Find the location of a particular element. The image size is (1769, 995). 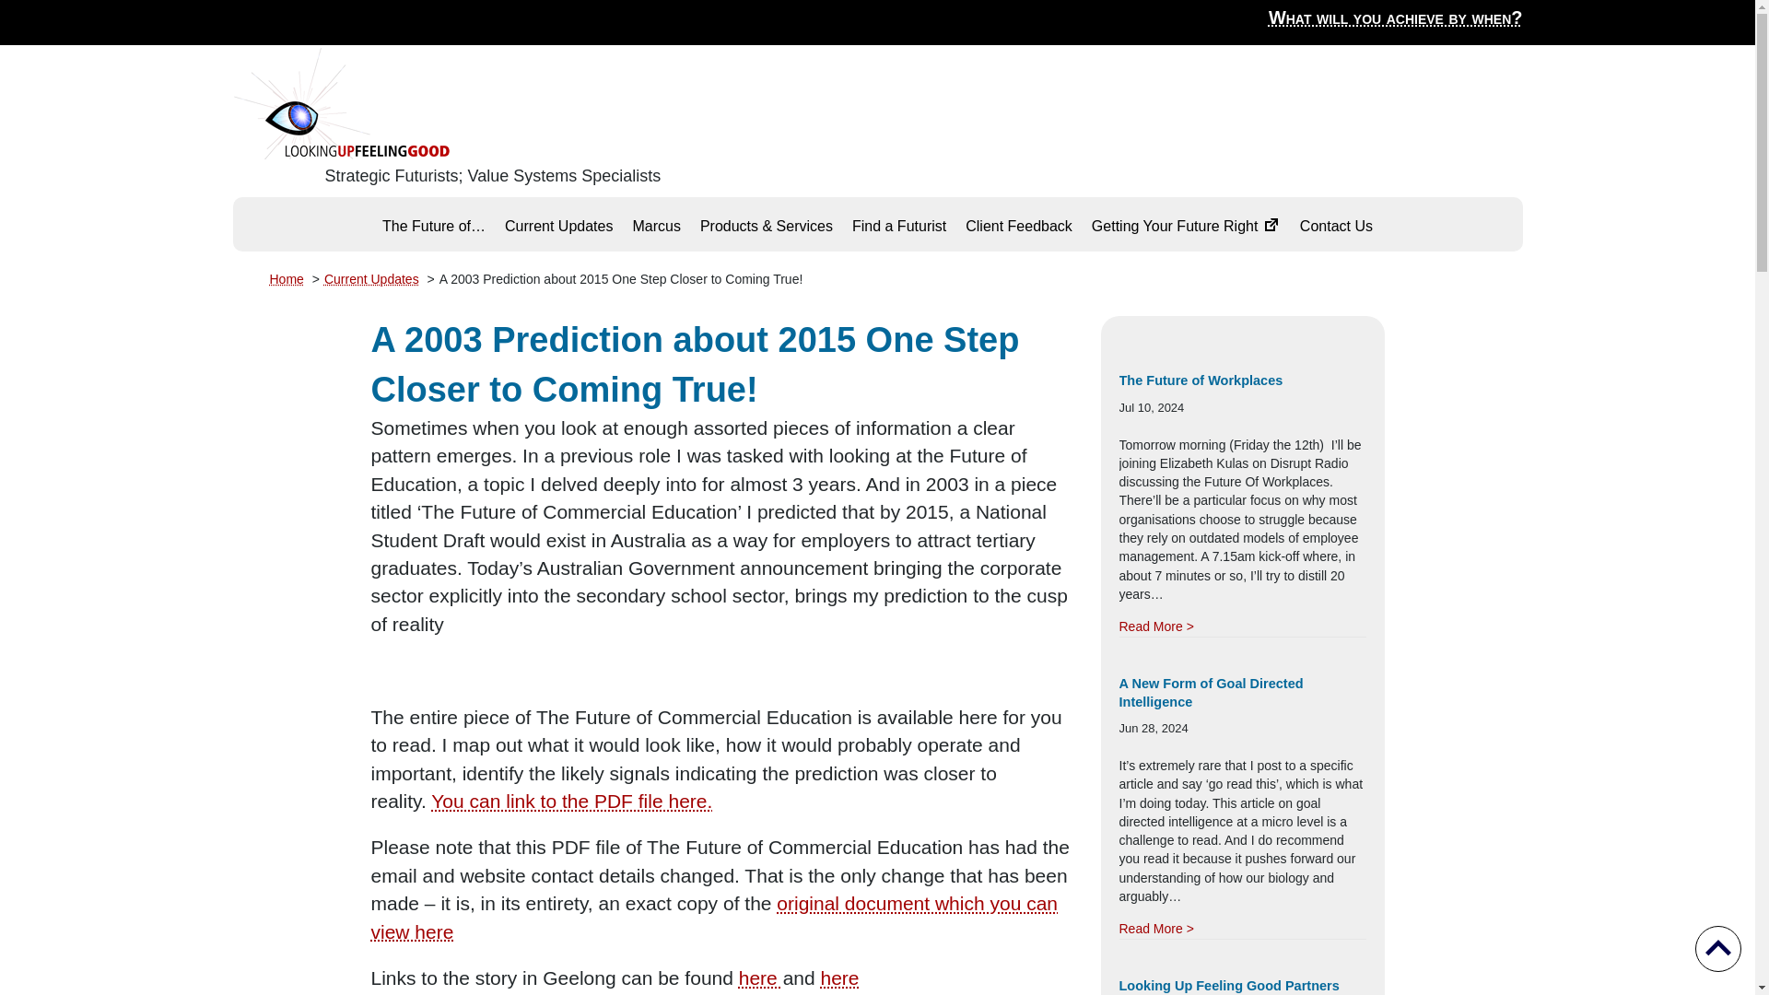

A New Form of Goal Directed Intelligence is located at coordinates (1210, 693).